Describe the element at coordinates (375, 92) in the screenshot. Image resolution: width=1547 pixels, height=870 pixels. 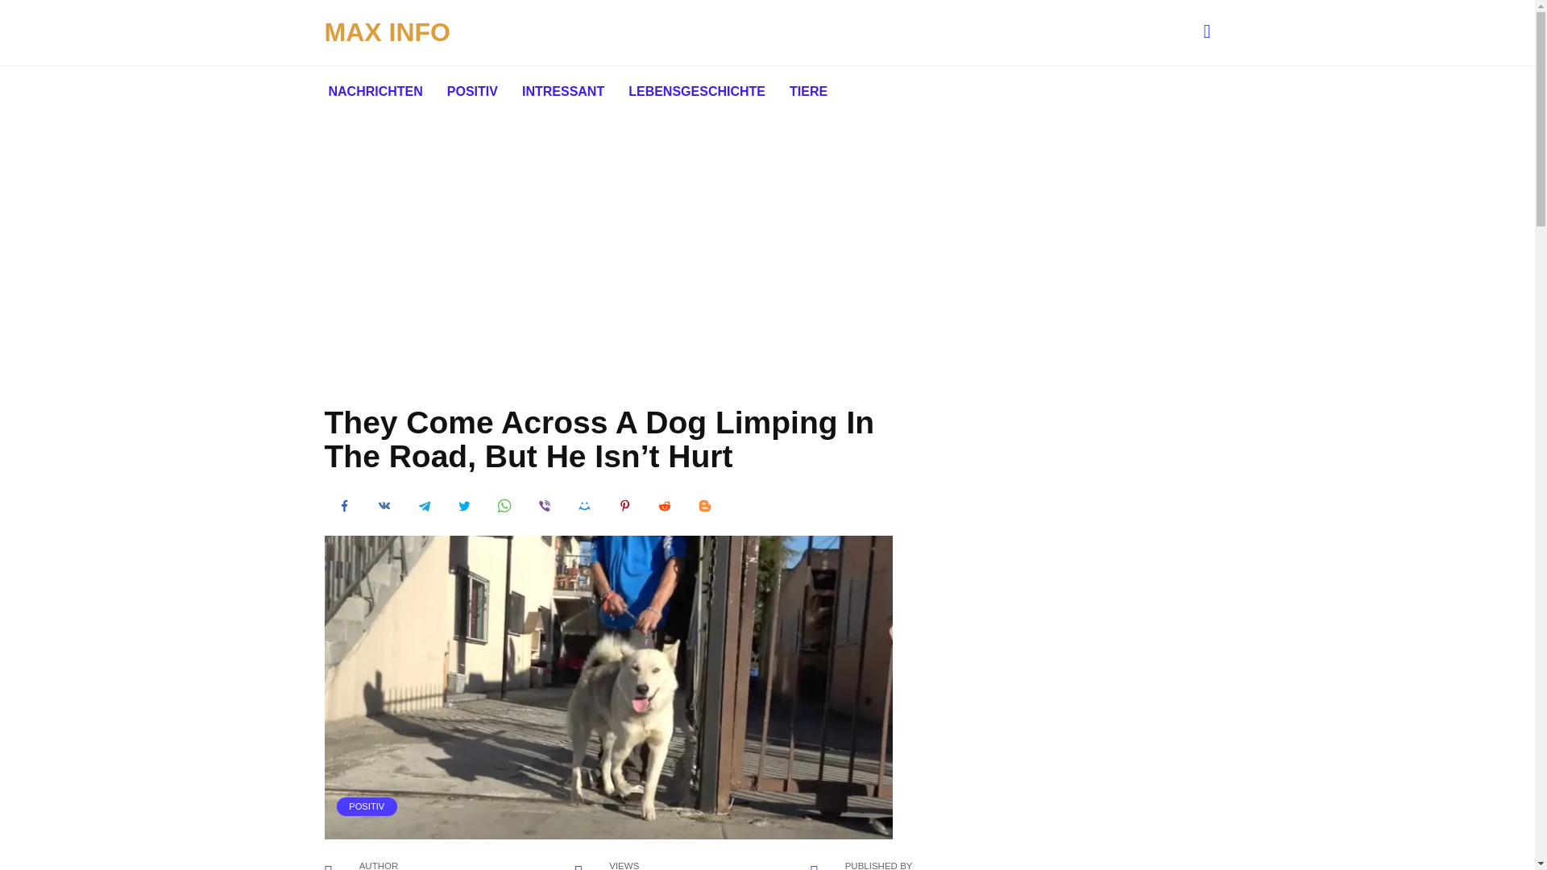
I see `NACHRICHTEN` at that location.